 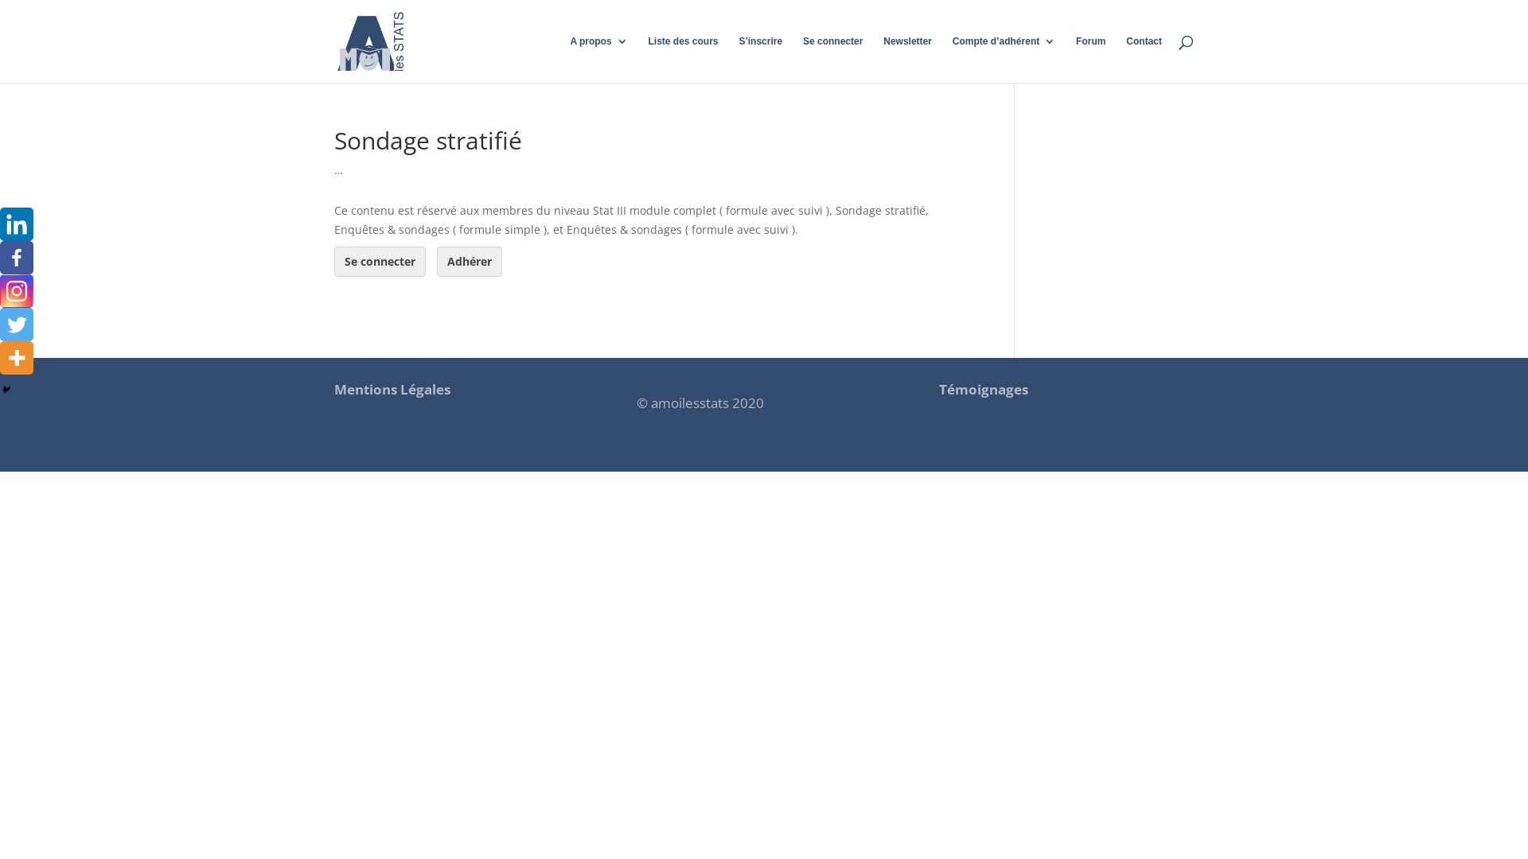 I want to click on Facebook, so click(x=17, y=258).